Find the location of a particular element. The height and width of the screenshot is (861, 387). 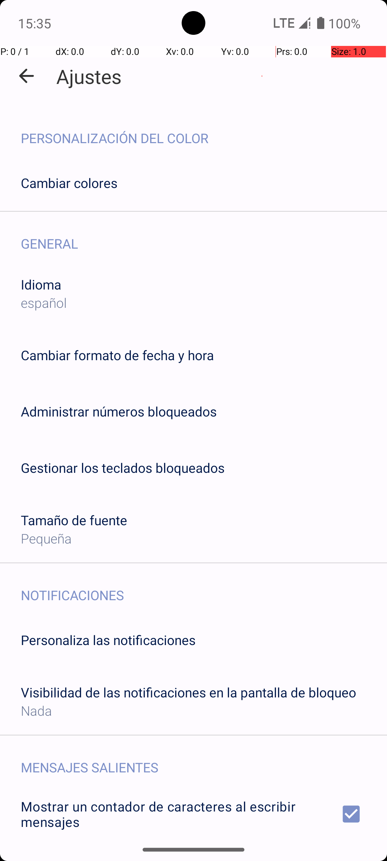

NOTIFICACIONES is located at coordinates (204, 588).